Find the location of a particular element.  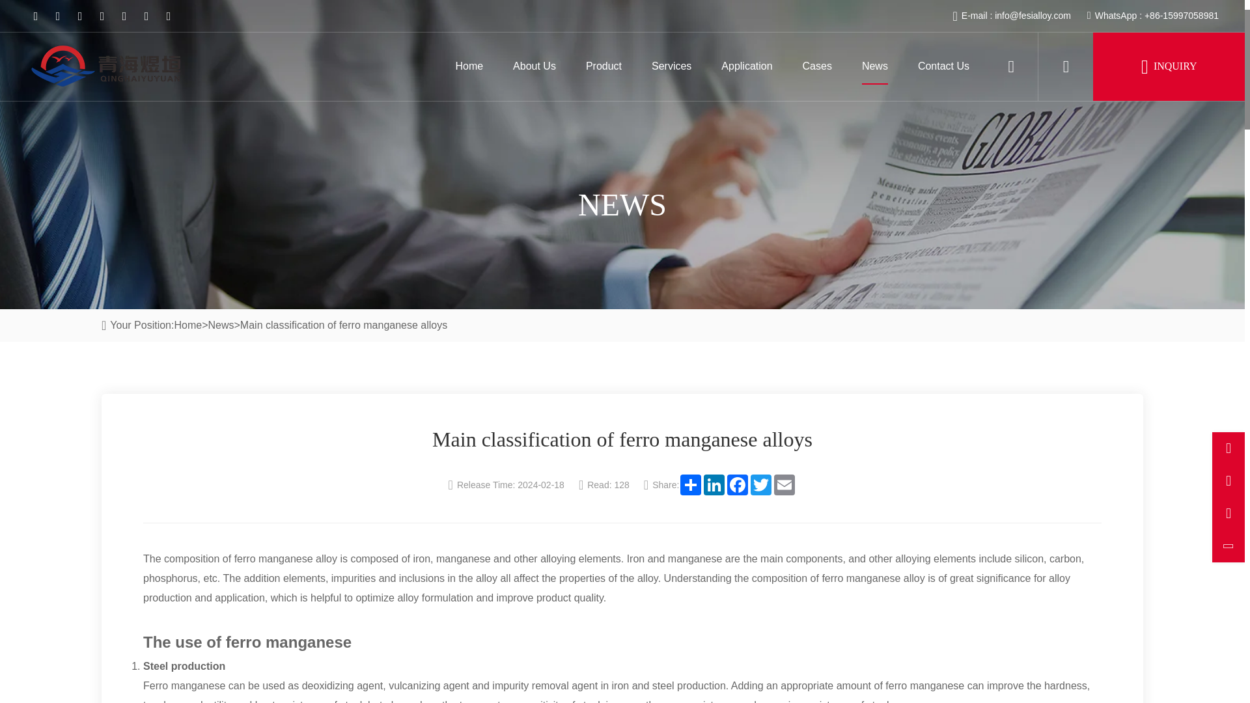

News is located at coordinates (875, 66).